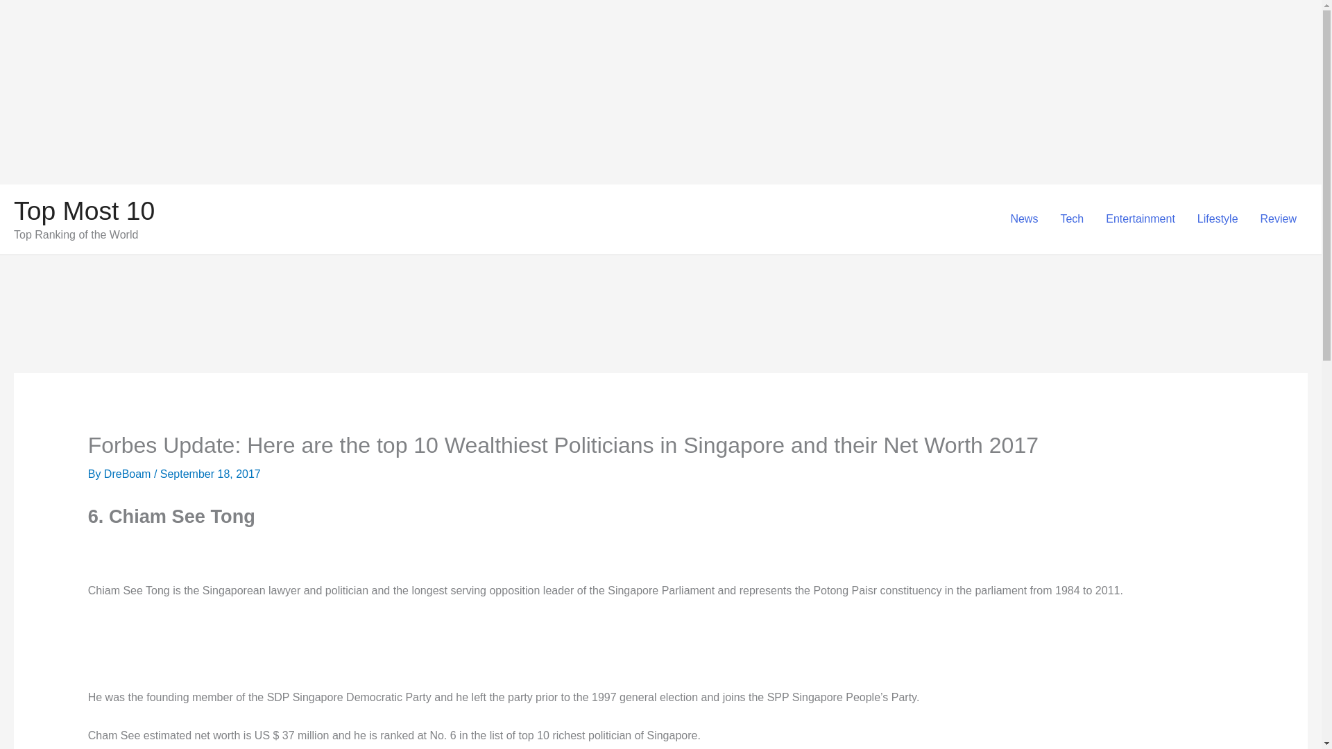 This screenshot has height=749, width=1332. I want to click on 3rd party ad content, so click(661, 336).